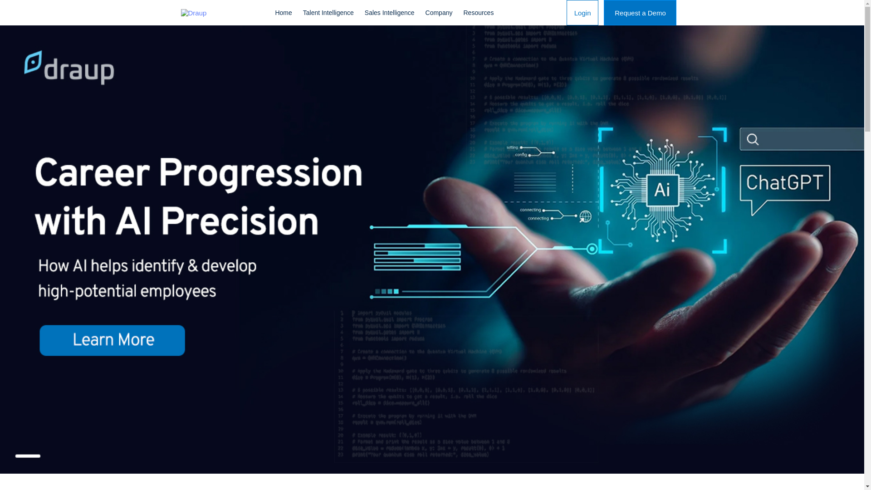 This screenshot has width=871, height=490. What do you see at coordinates (478, 13) in the screenshot?
I see `Resources` at bounding box center [478, 13].